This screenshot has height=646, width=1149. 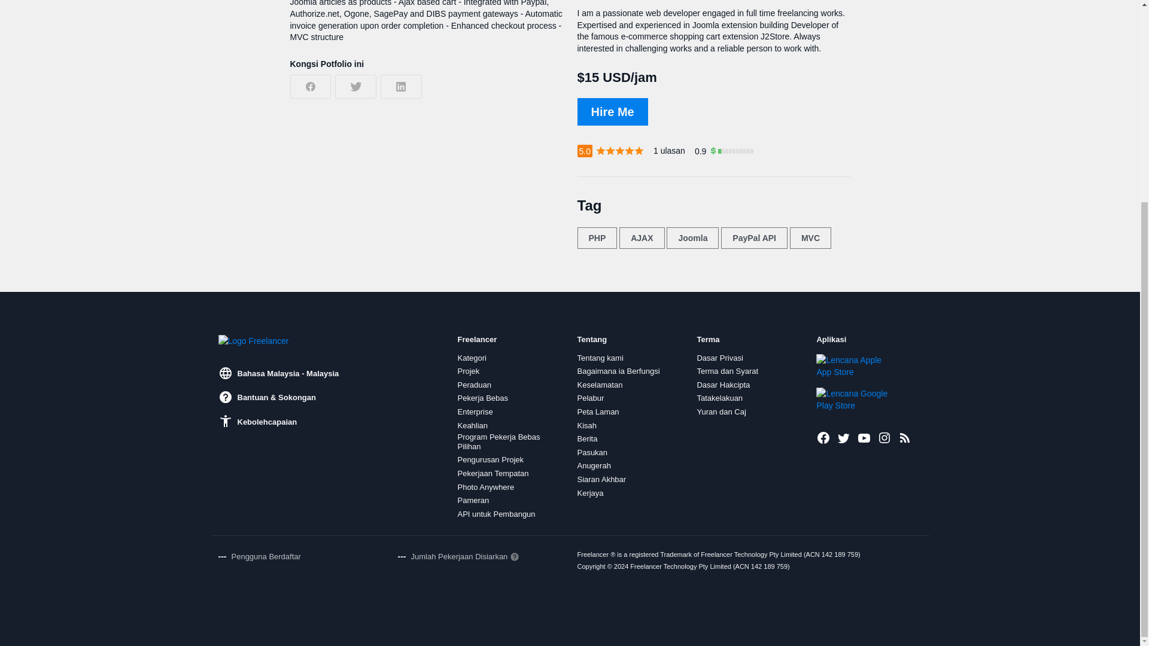 What do you see at coordinates (510, 441) in the screenshot?
I see `Program Pekerja Bebas Pilihan` at bounding box center [510, 441].